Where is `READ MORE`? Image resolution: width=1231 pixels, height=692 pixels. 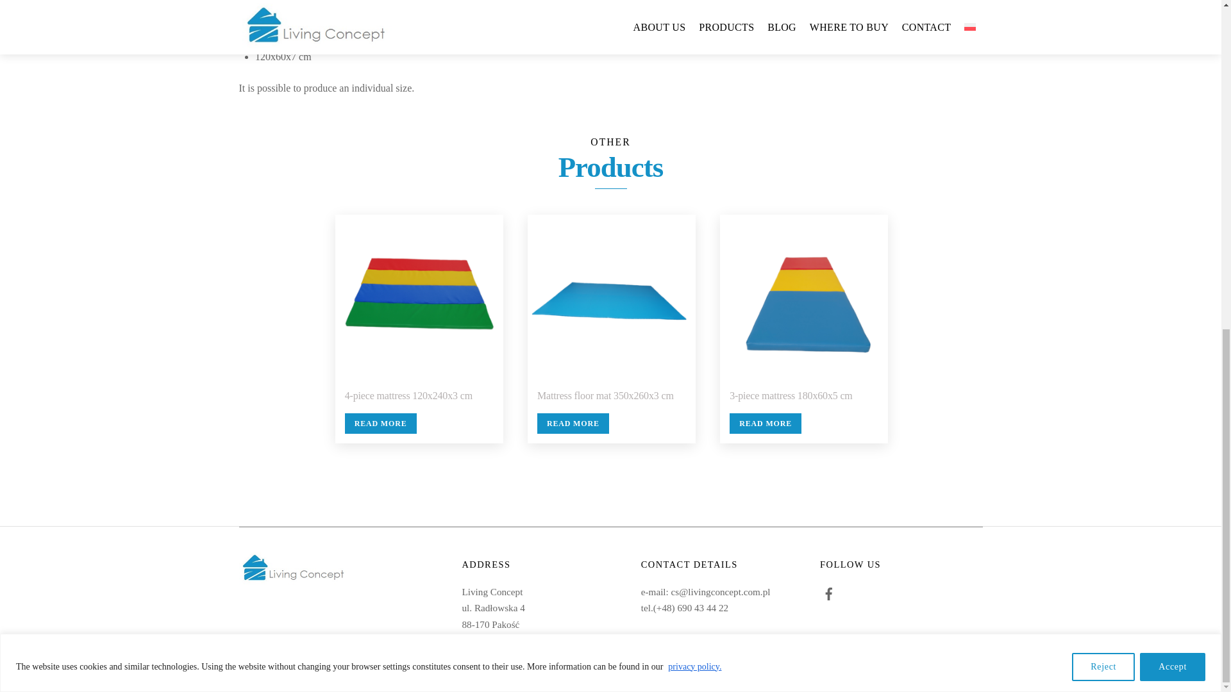 READ MORE is located at coordinates (381, 423).